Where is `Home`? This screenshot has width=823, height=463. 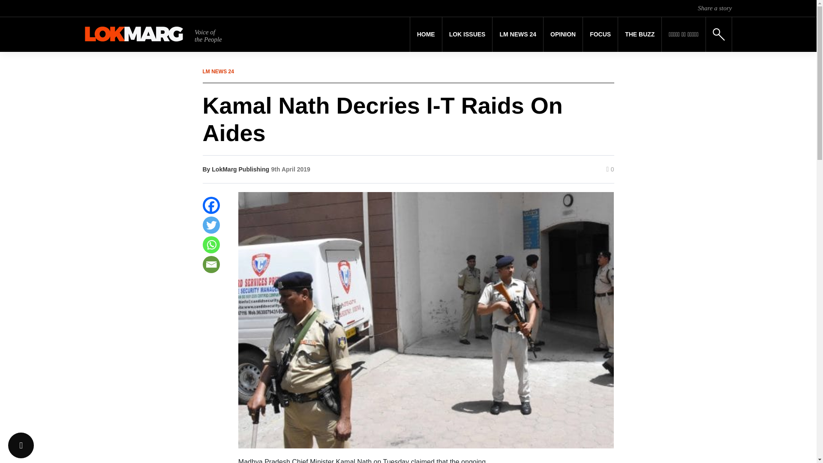 Home is located at coordinates (426, 34).